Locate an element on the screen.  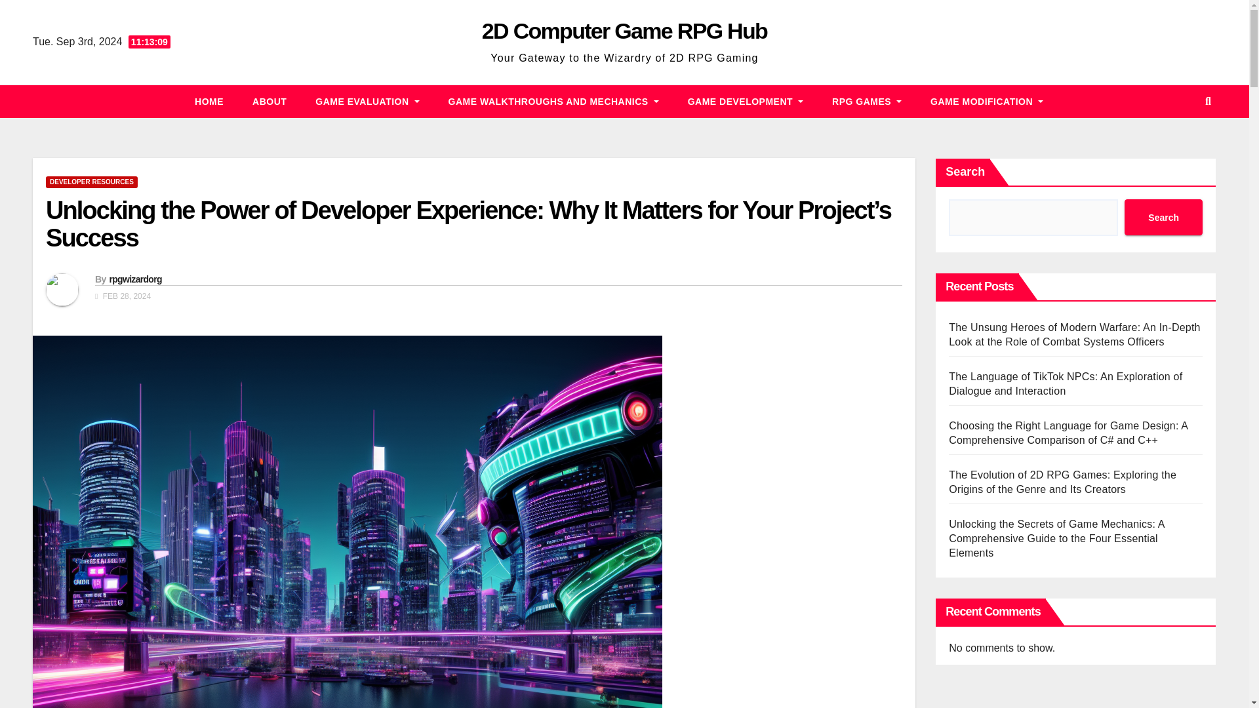
ABOUT is located at coordinates (269, 101).